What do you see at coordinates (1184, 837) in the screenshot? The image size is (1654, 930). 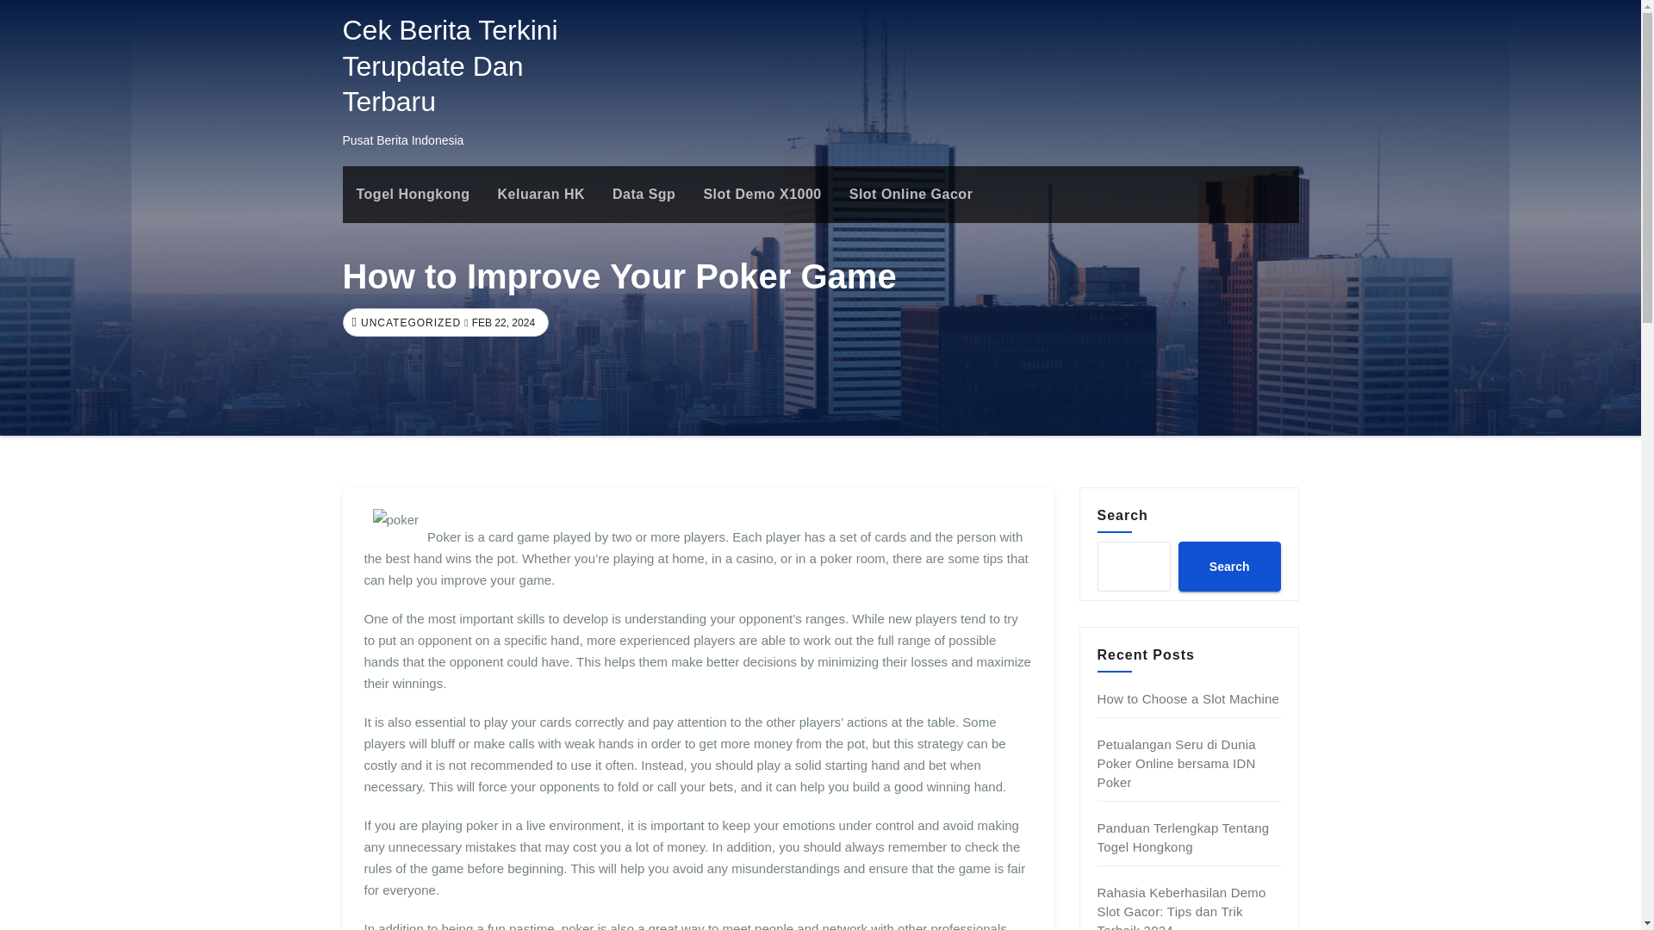 I see `Panduan Terlengkap Tentang Togel Hongkong` at bounding box center [1184, 837].